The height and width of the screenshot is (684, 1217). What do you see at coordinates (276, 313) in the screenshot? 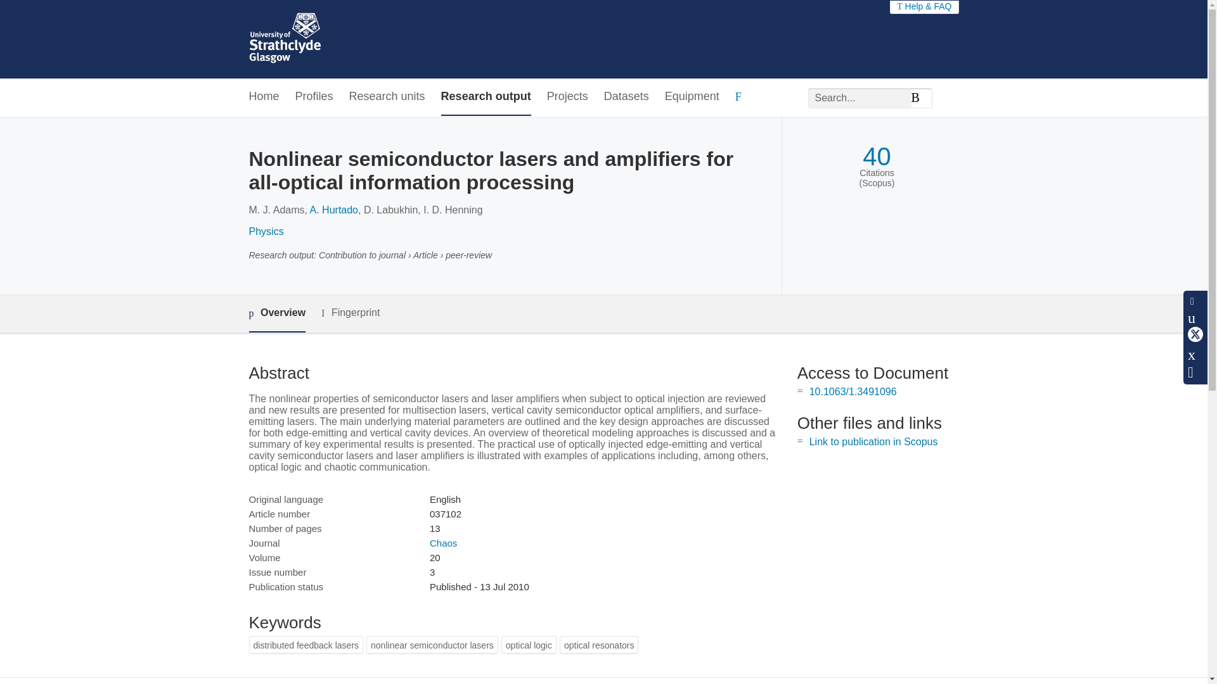
I see `Overview` at bounding box center [276, 313].